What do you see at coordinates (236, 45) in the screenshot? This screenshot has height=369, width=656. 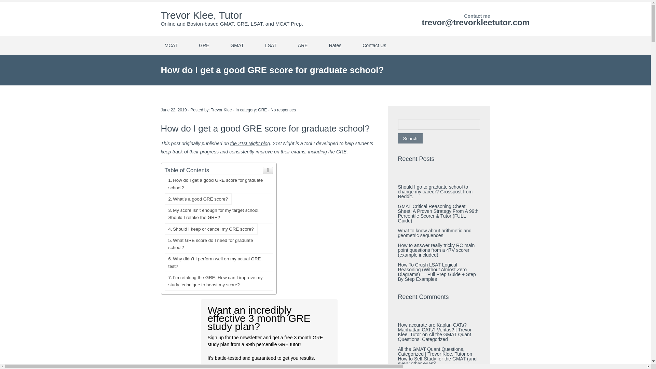 I see `GMAT` at bounding box center [236, 45].